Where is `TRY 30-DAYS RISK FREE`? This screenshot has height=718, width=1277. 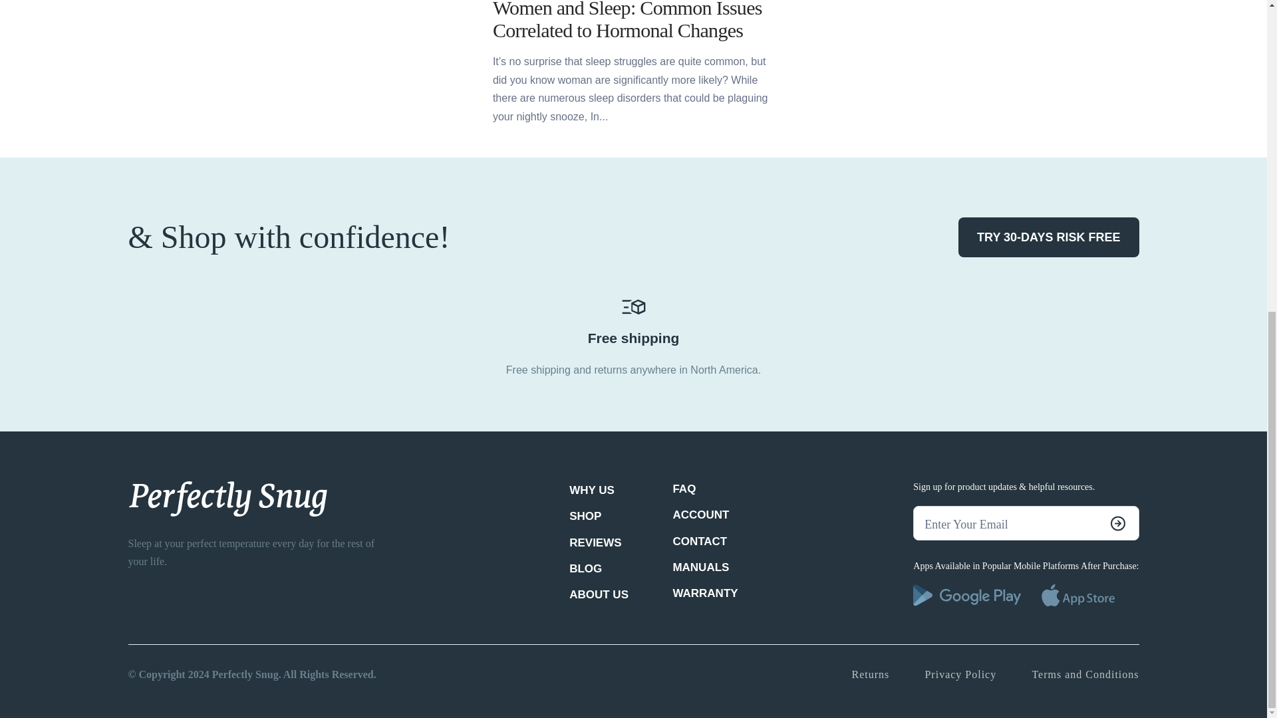 TRY 30-DAYS RISK FREE is located at coordinates (1048, 237).